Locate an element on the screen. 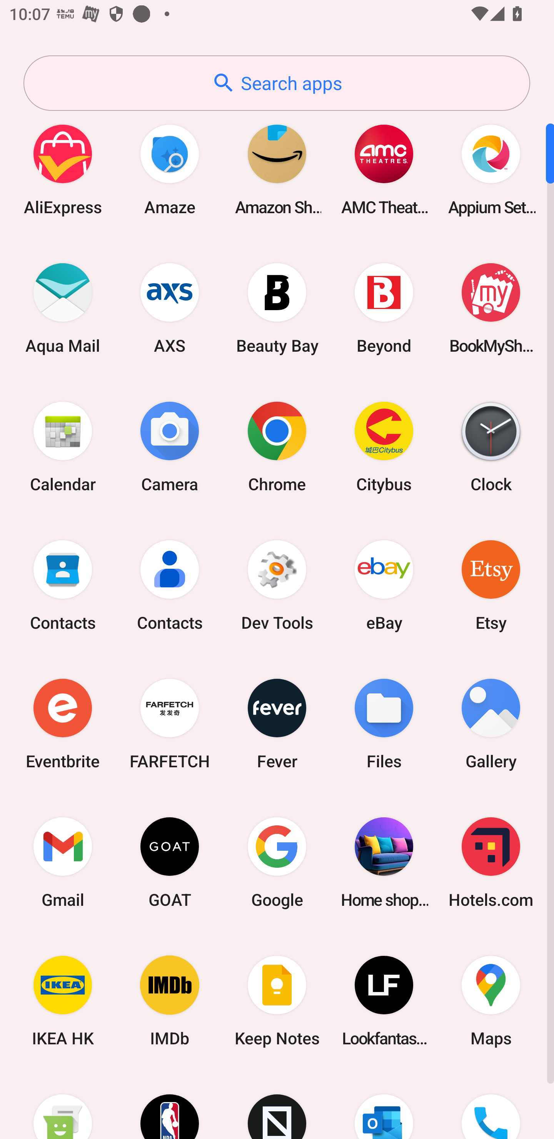 The image size is (554, 1139). Etsy is located at coordinates (491, 585).